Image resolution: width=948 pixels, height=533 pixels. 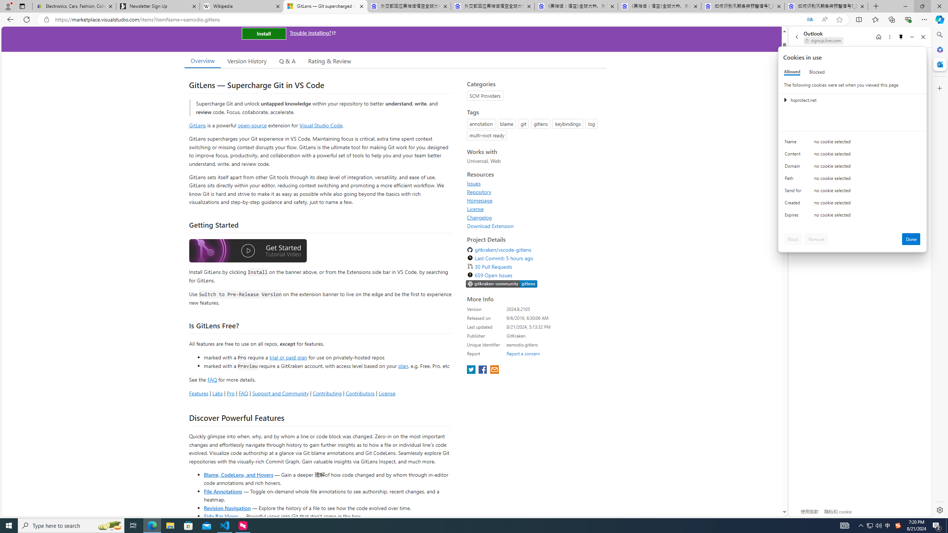 I want to click on Done, so click(x=911, y=239).